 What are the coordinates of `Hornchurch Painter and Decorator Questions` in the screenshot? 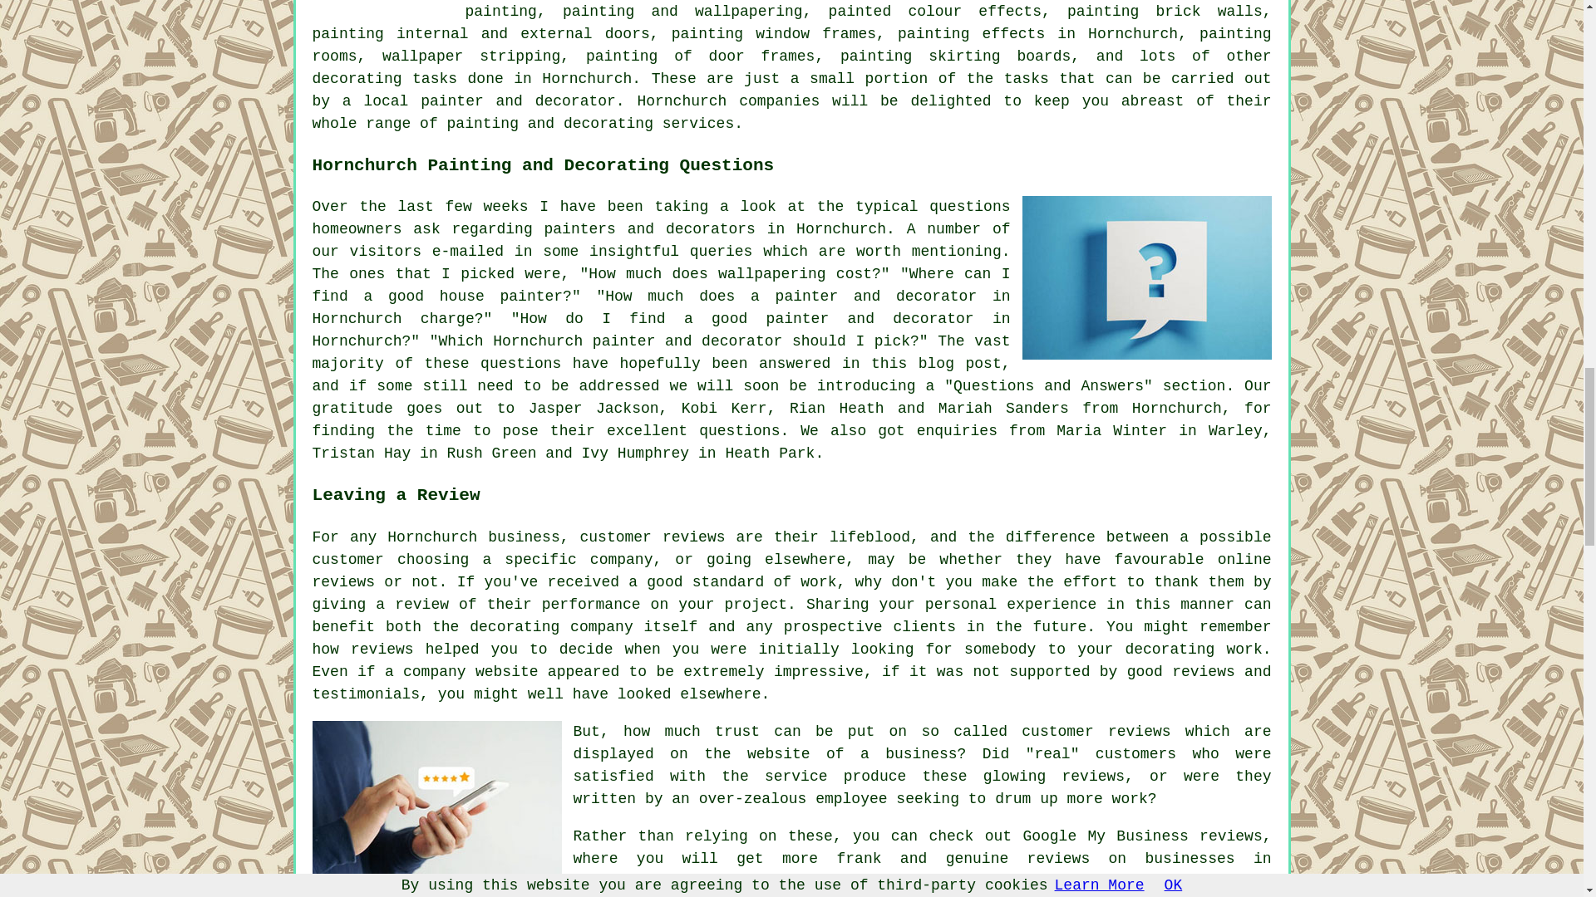 It's located at (1147, 277).